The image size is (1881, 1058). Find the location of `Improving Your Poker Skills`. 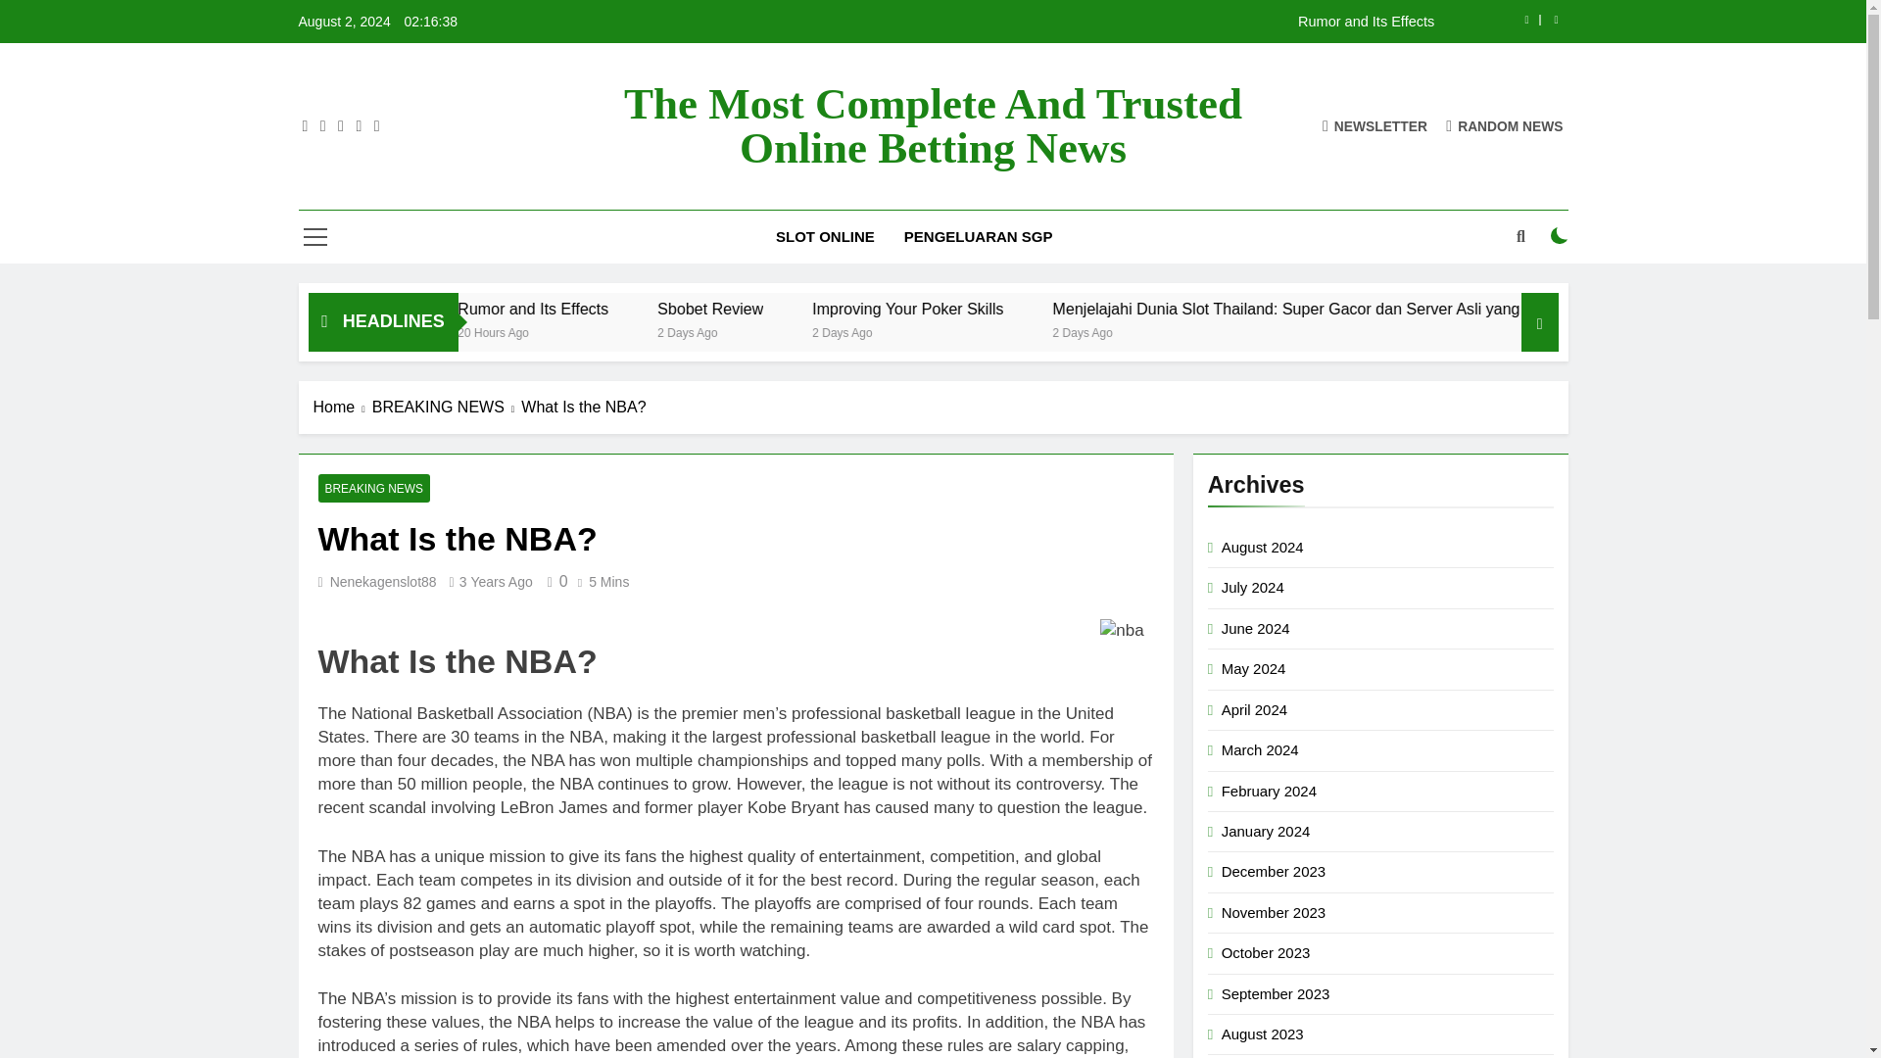

Improving Your Poker Skills is located at coordinates (1082, 309).